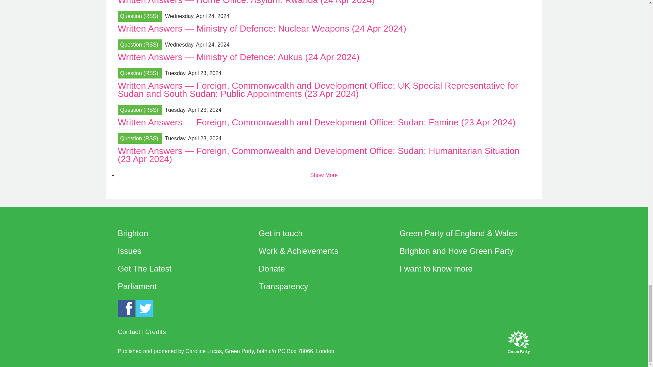 The width and height of the screenshot is (653, 367). I want to click on Show More, so click(324, 175).